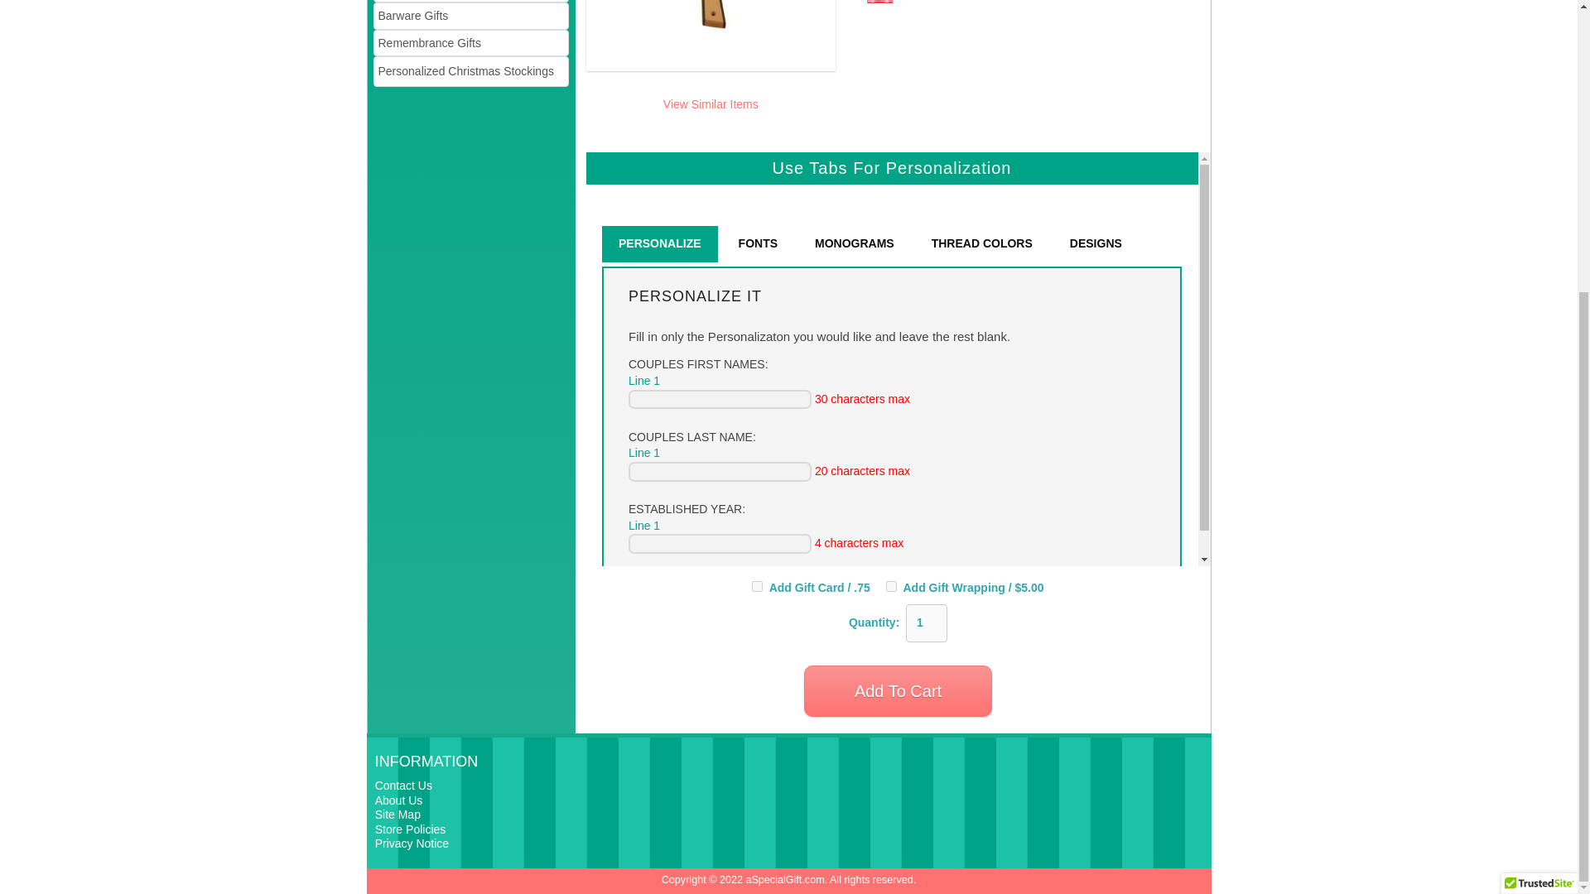 The height and width of the screenshot is (894, 1590). What do you see at coordinates (470, 2) in the screenshot?
I see `Anniversary Gifts` at bounding box center [470, 2].